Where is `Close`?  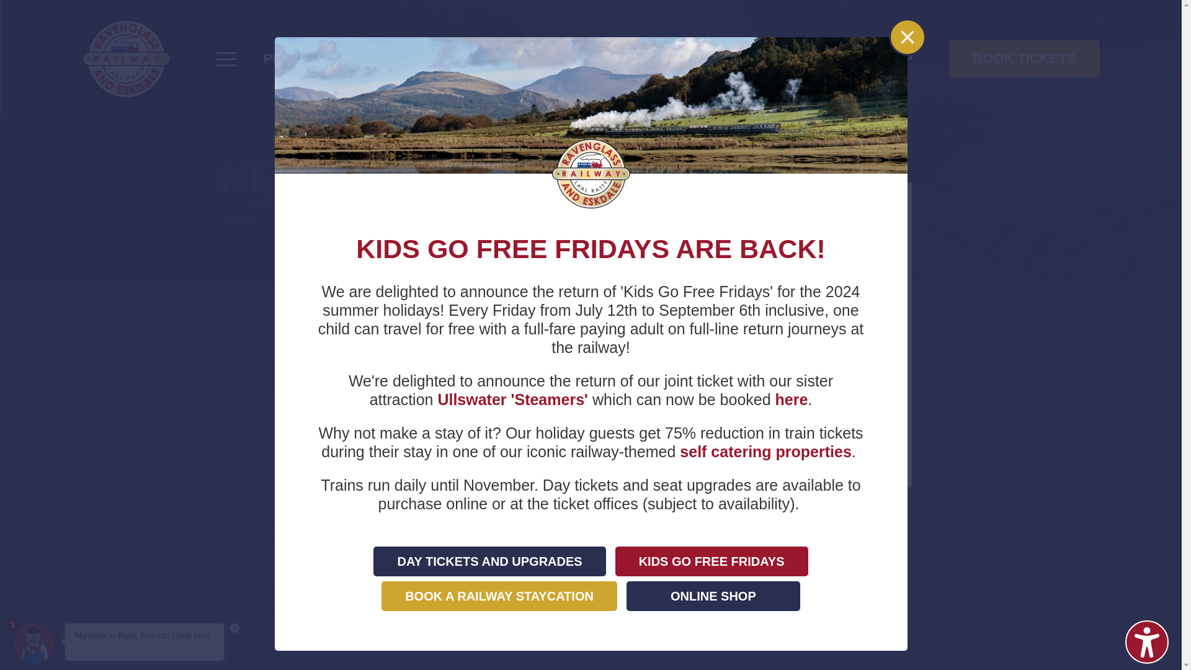 Close is located at coordinates (907, 37).